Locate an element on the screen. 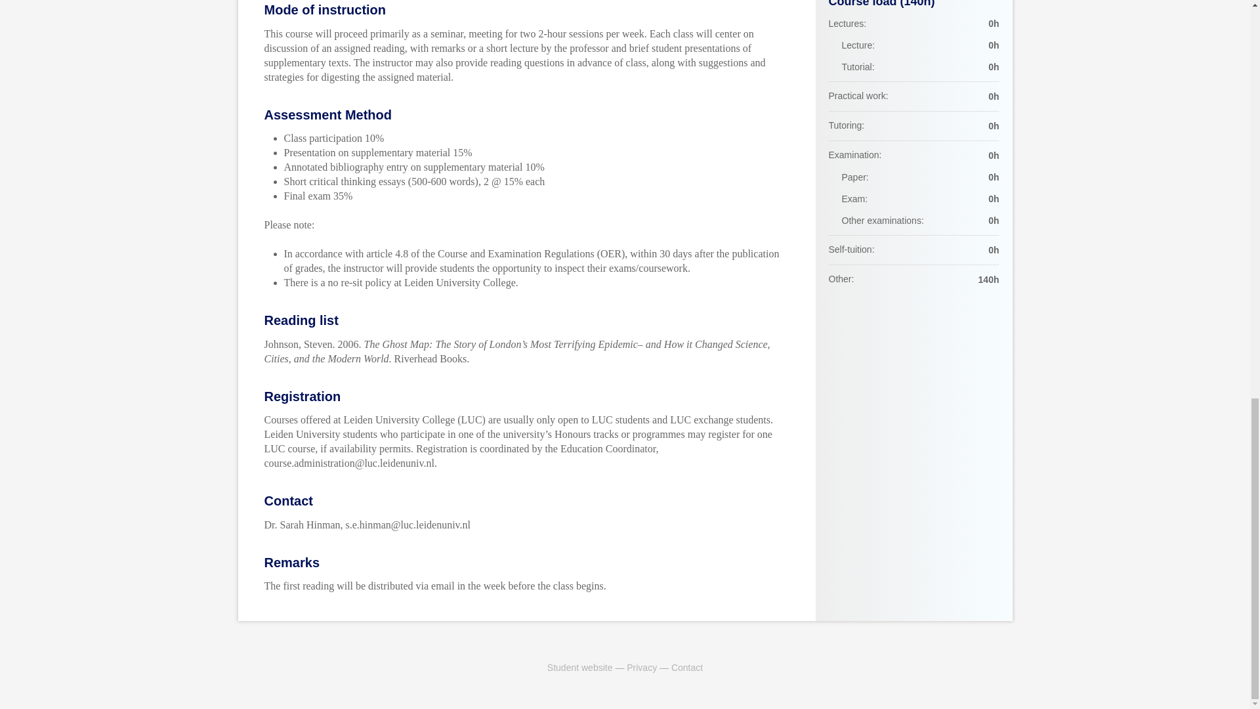 The image size is (1260, 709). Privacy is located at coordinates (641, 667).